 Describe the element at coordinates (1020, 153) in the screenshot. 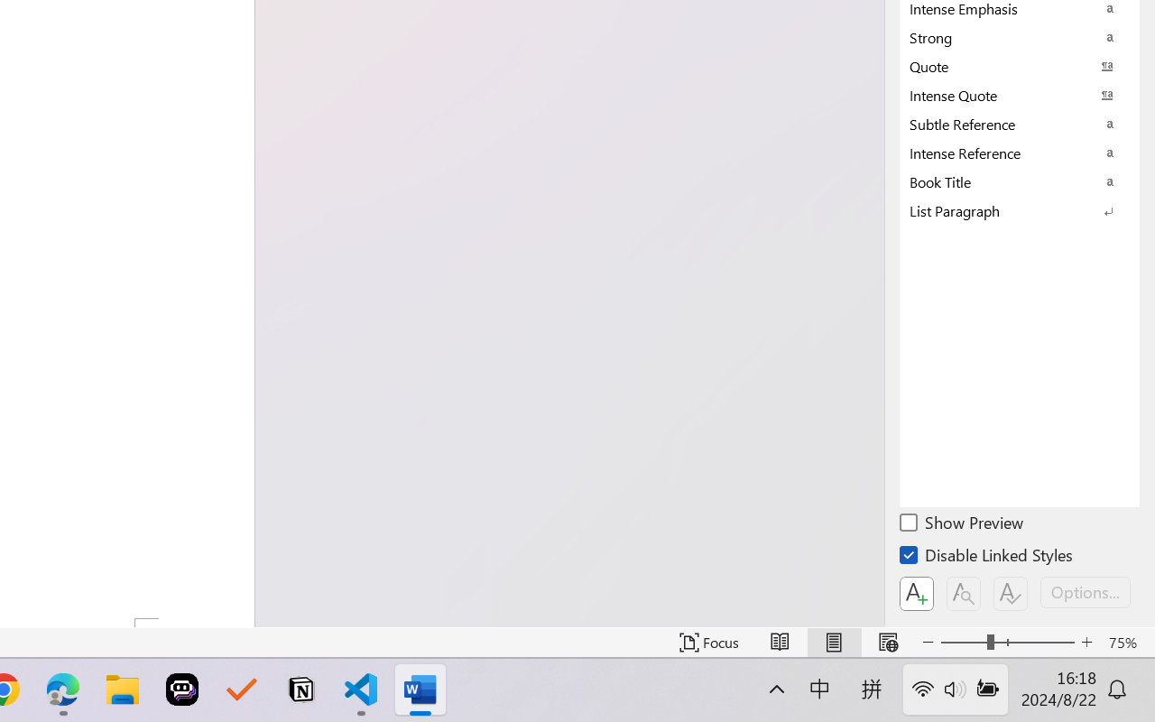

I see `Intense Reference` at that location.